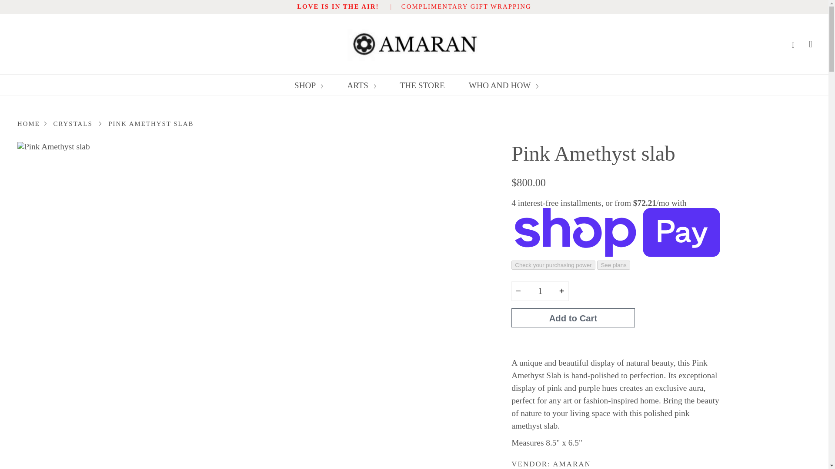 This screenshot has height=469, width=835. What do you see at coordinates (361, 85) in the screenshot?
I see `ARTS` at bounding box center [361, 85].